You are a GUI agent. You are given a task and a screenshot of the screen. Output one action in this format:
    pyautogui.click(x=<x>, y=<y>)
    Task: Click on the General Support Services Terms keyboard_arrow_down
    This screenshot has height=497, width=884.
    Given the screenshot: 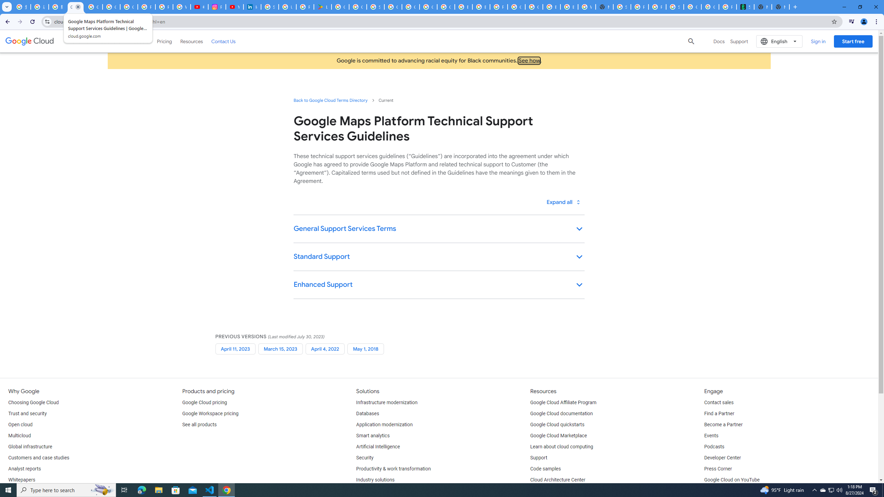 What is the action you would take?
    pyautogui.click(x=439, y=229)
    